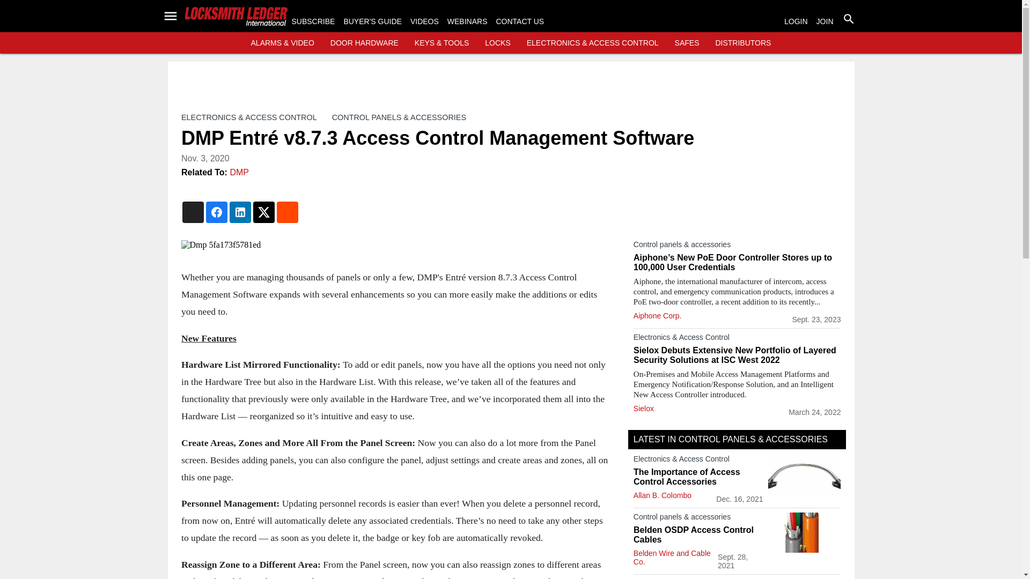  I want to click on Dmp 5fa173f5781ed, so click(396, 244).